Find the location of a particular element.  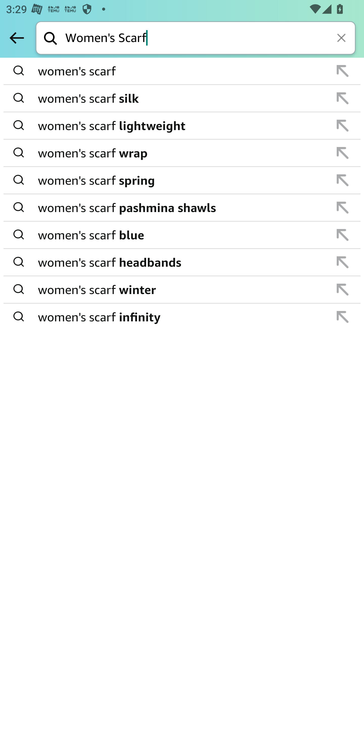

append suggestion women's scarf winter is located at coordinates (182, 290).